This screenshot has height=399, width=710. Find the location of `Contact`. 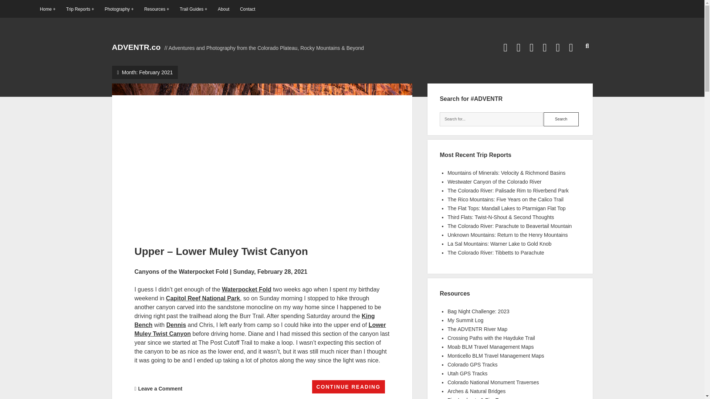

Contact is located at coordinates (247, 9).